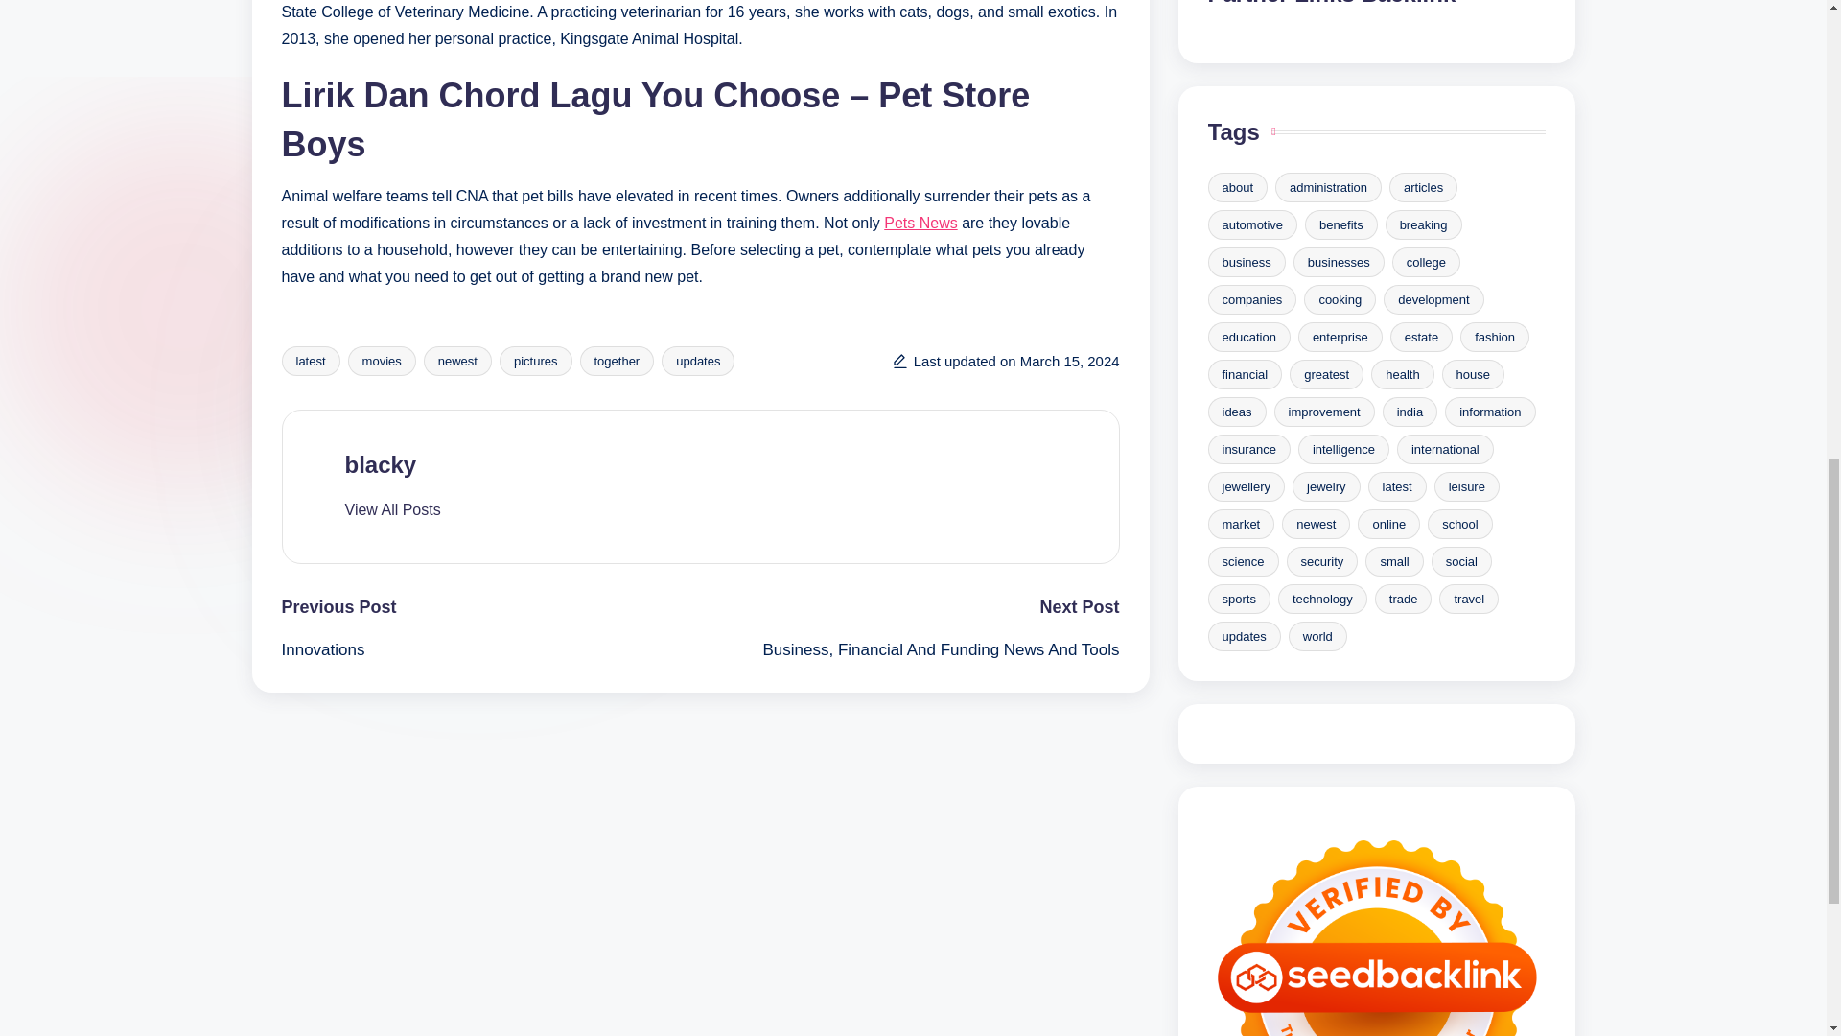  I want to click on movies, so click(382, 361).